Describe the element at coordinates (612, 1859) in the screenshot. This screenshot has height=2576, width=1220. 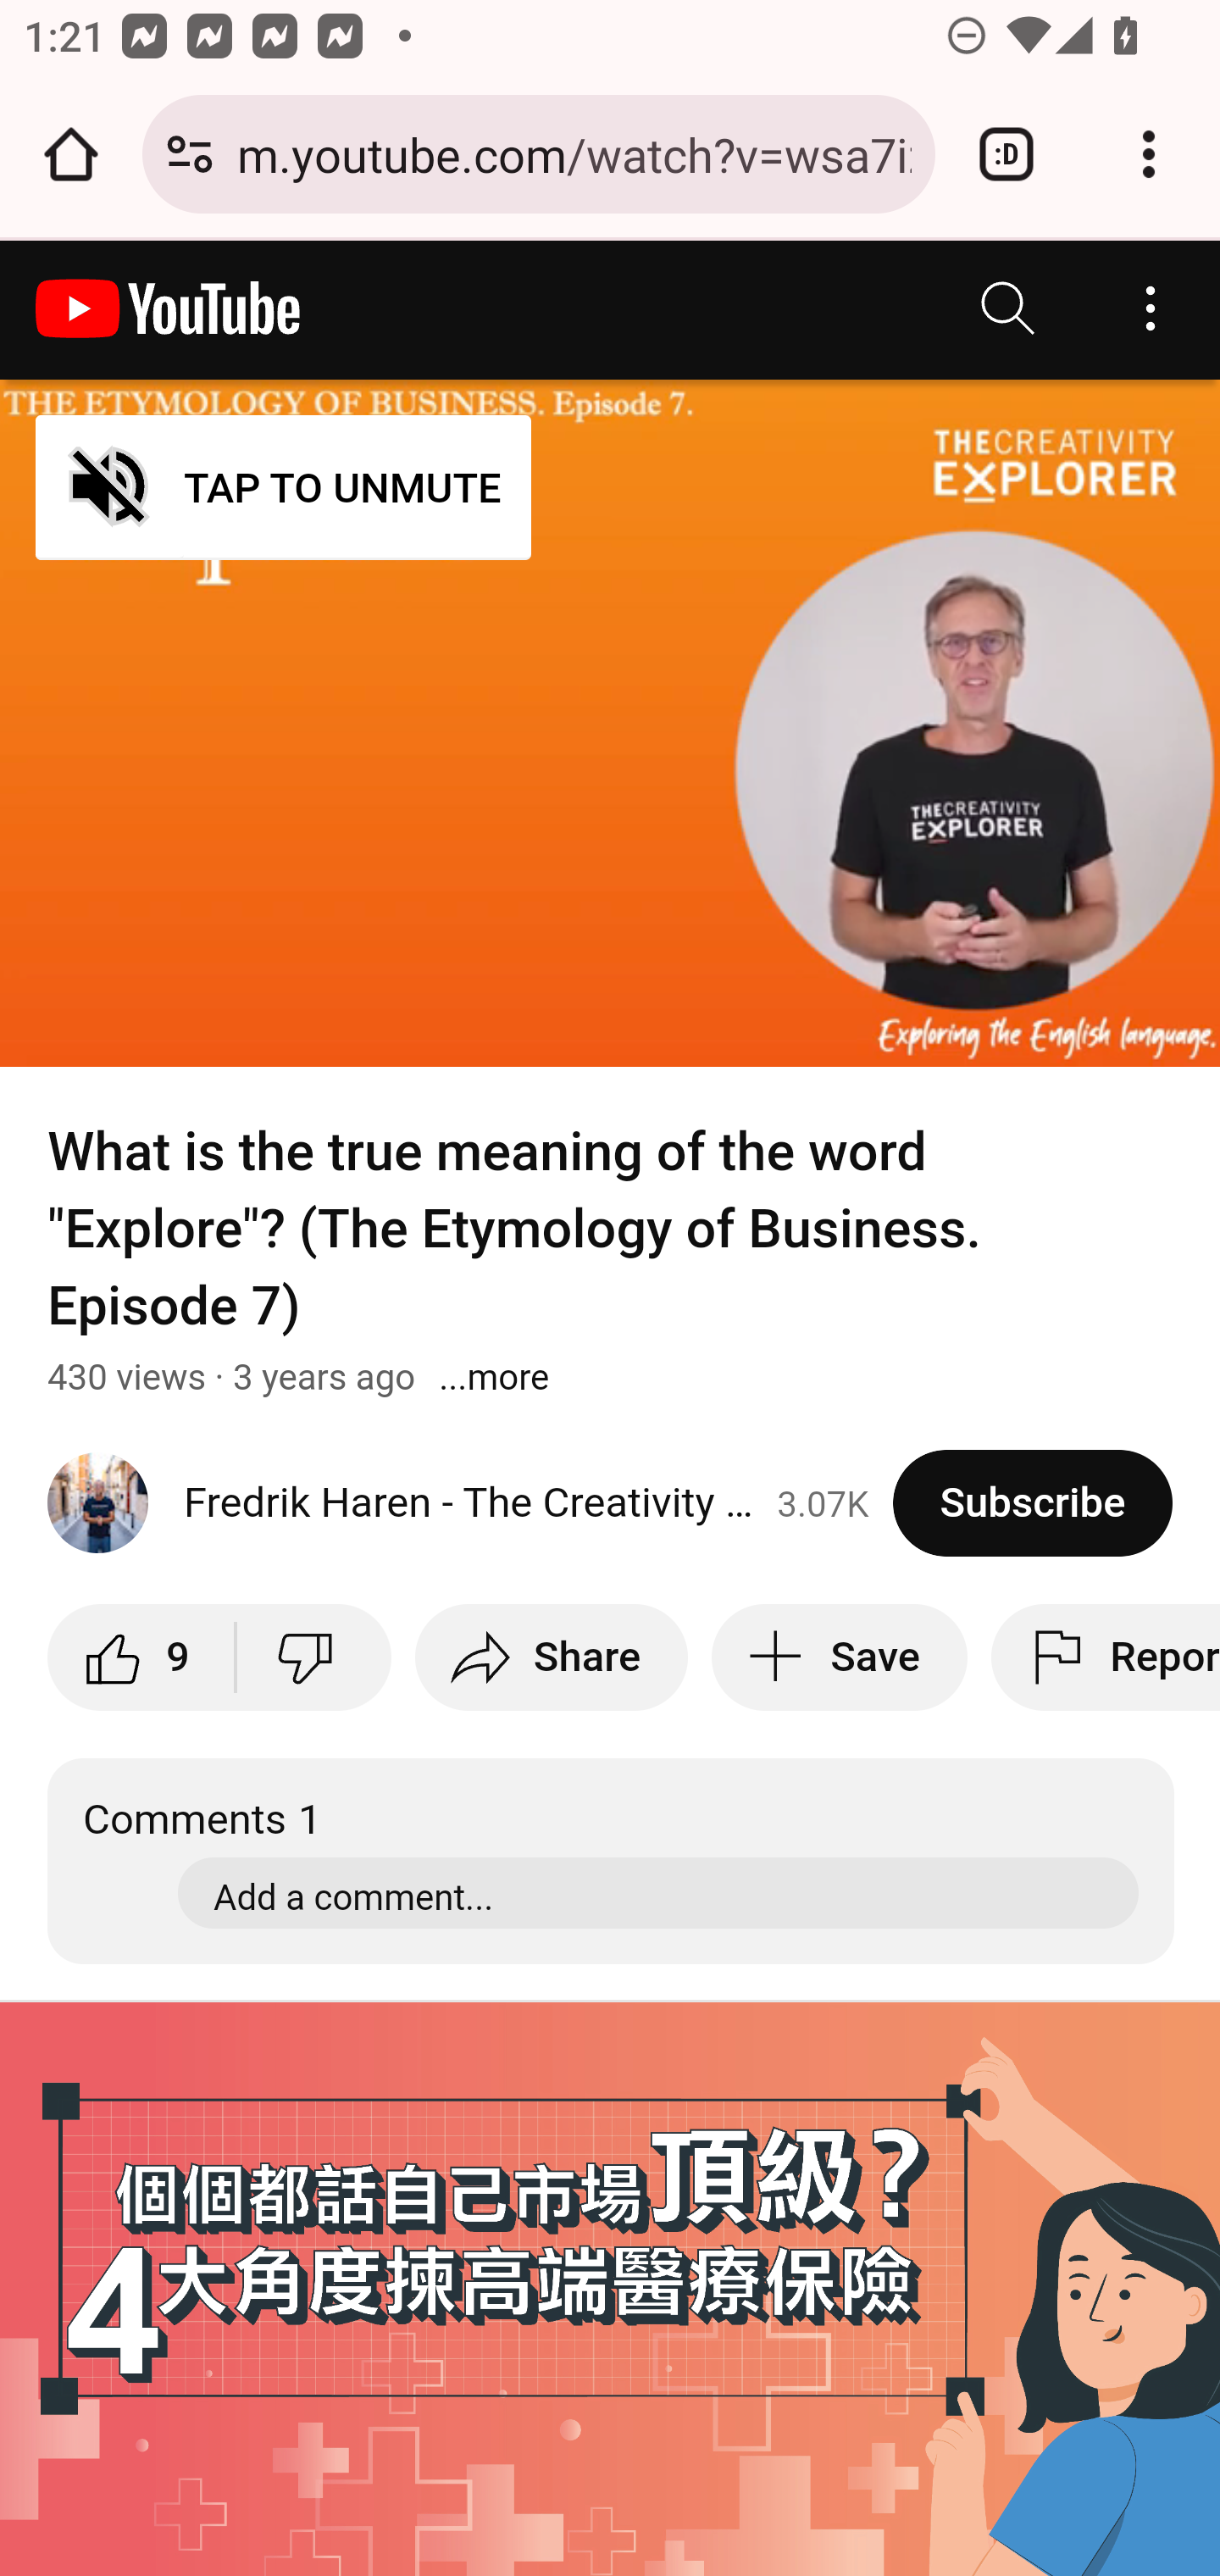
I see `Comments` at that location.